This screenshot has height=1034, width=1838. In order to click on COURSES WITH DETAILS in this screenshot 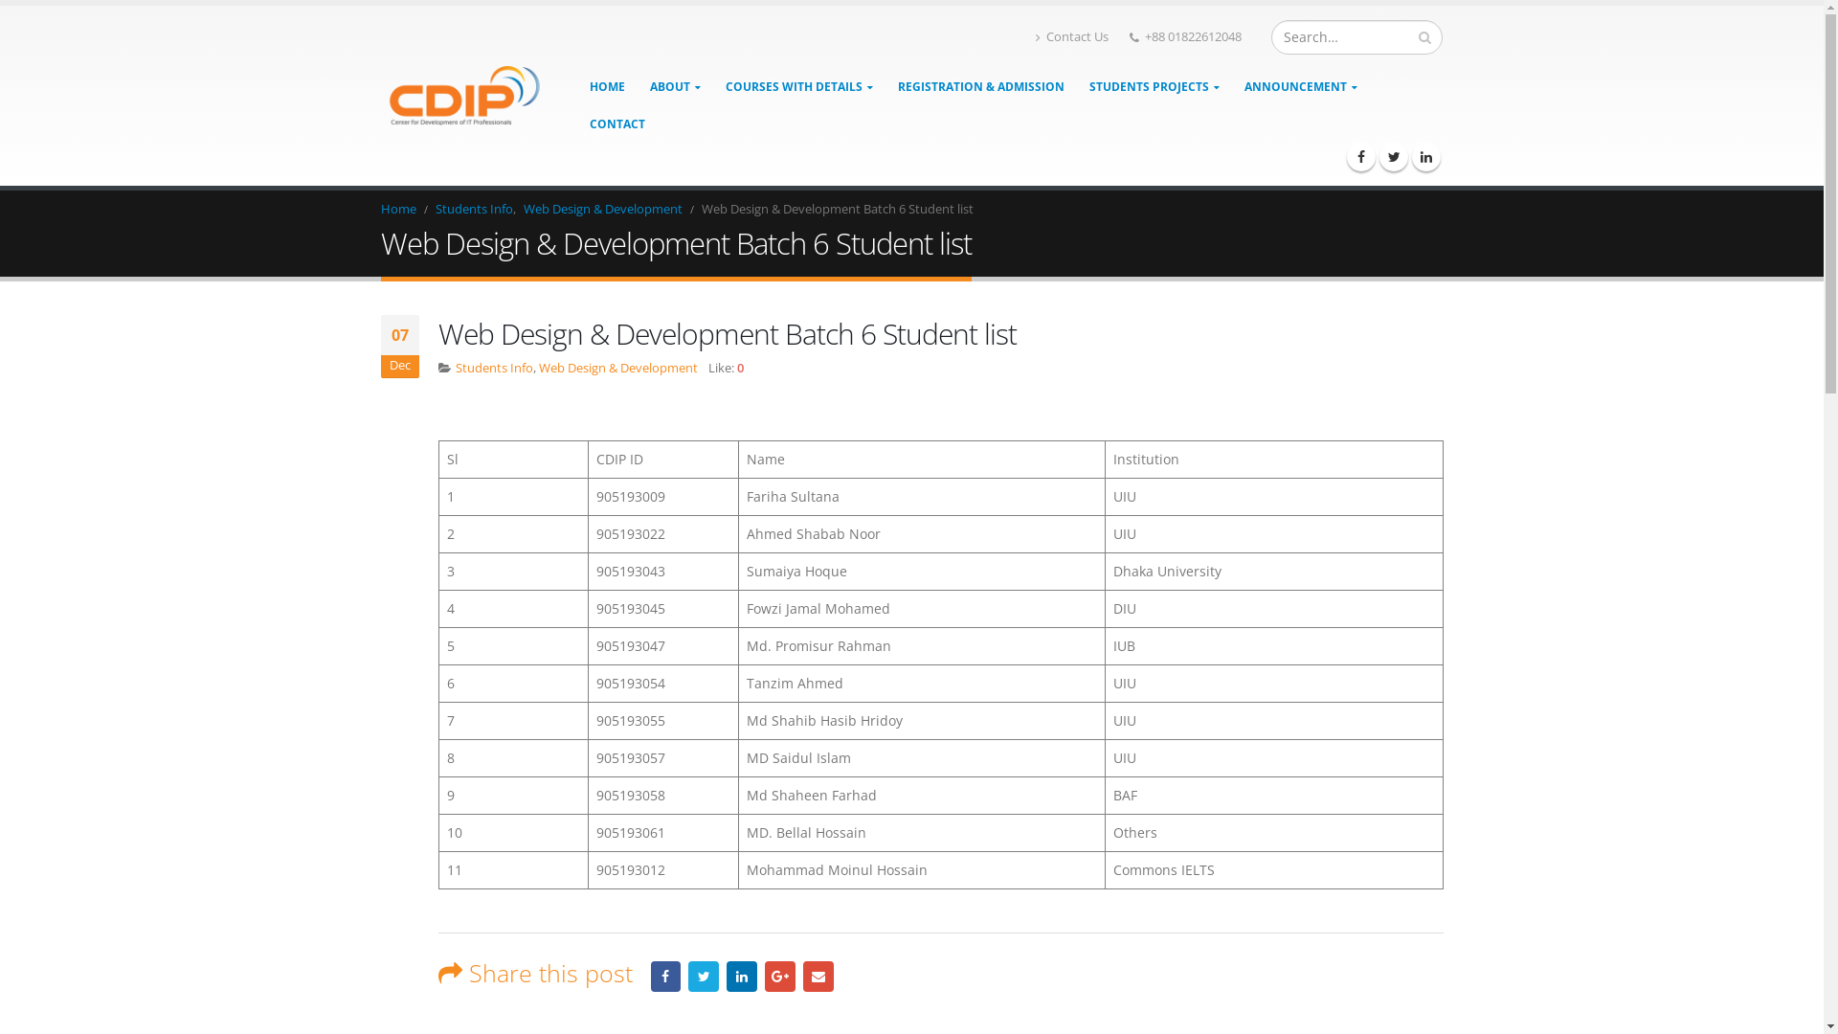, I will do `click(799, 86)`.